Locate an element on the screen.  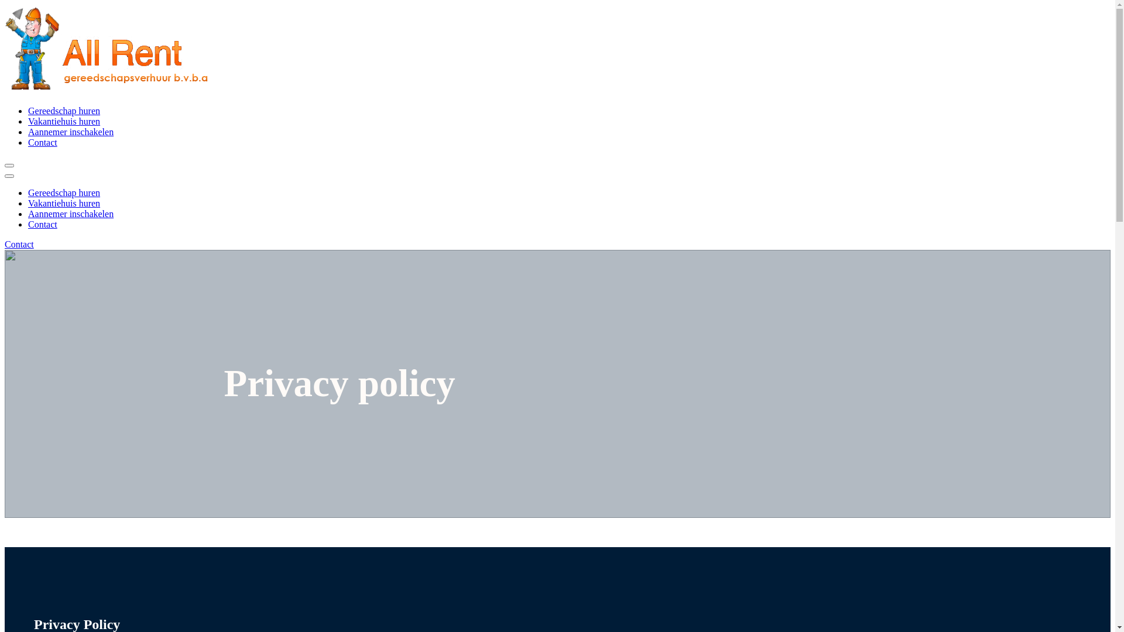
Contact is located at coordinates (19, 245).